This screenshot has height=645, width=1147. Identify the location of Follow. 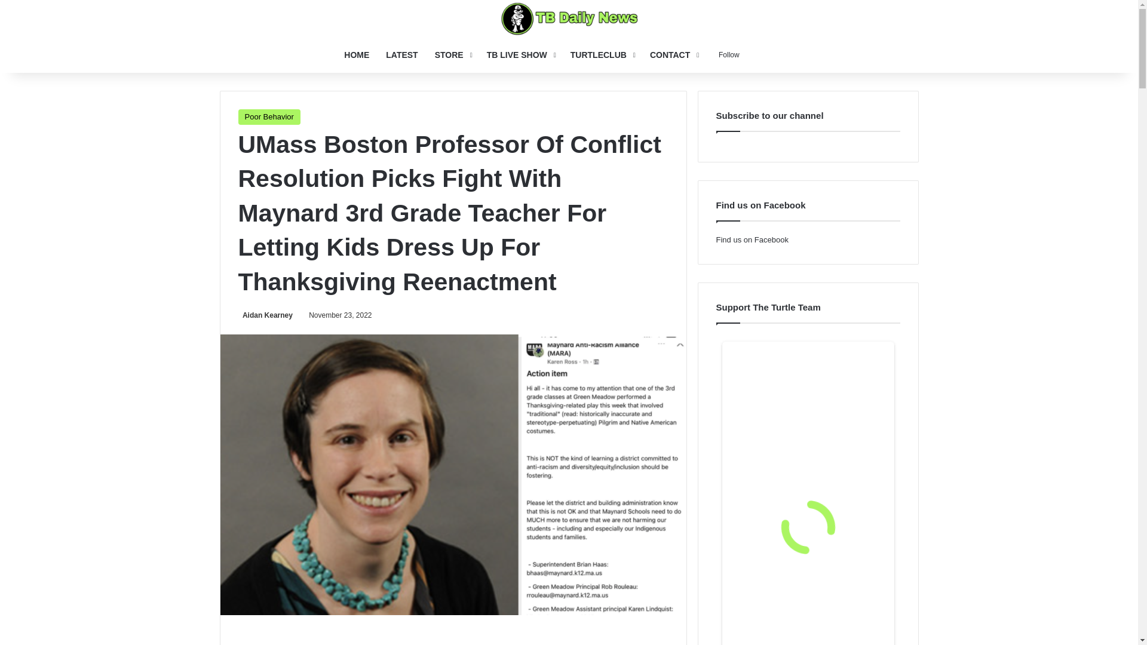
(726, 55).